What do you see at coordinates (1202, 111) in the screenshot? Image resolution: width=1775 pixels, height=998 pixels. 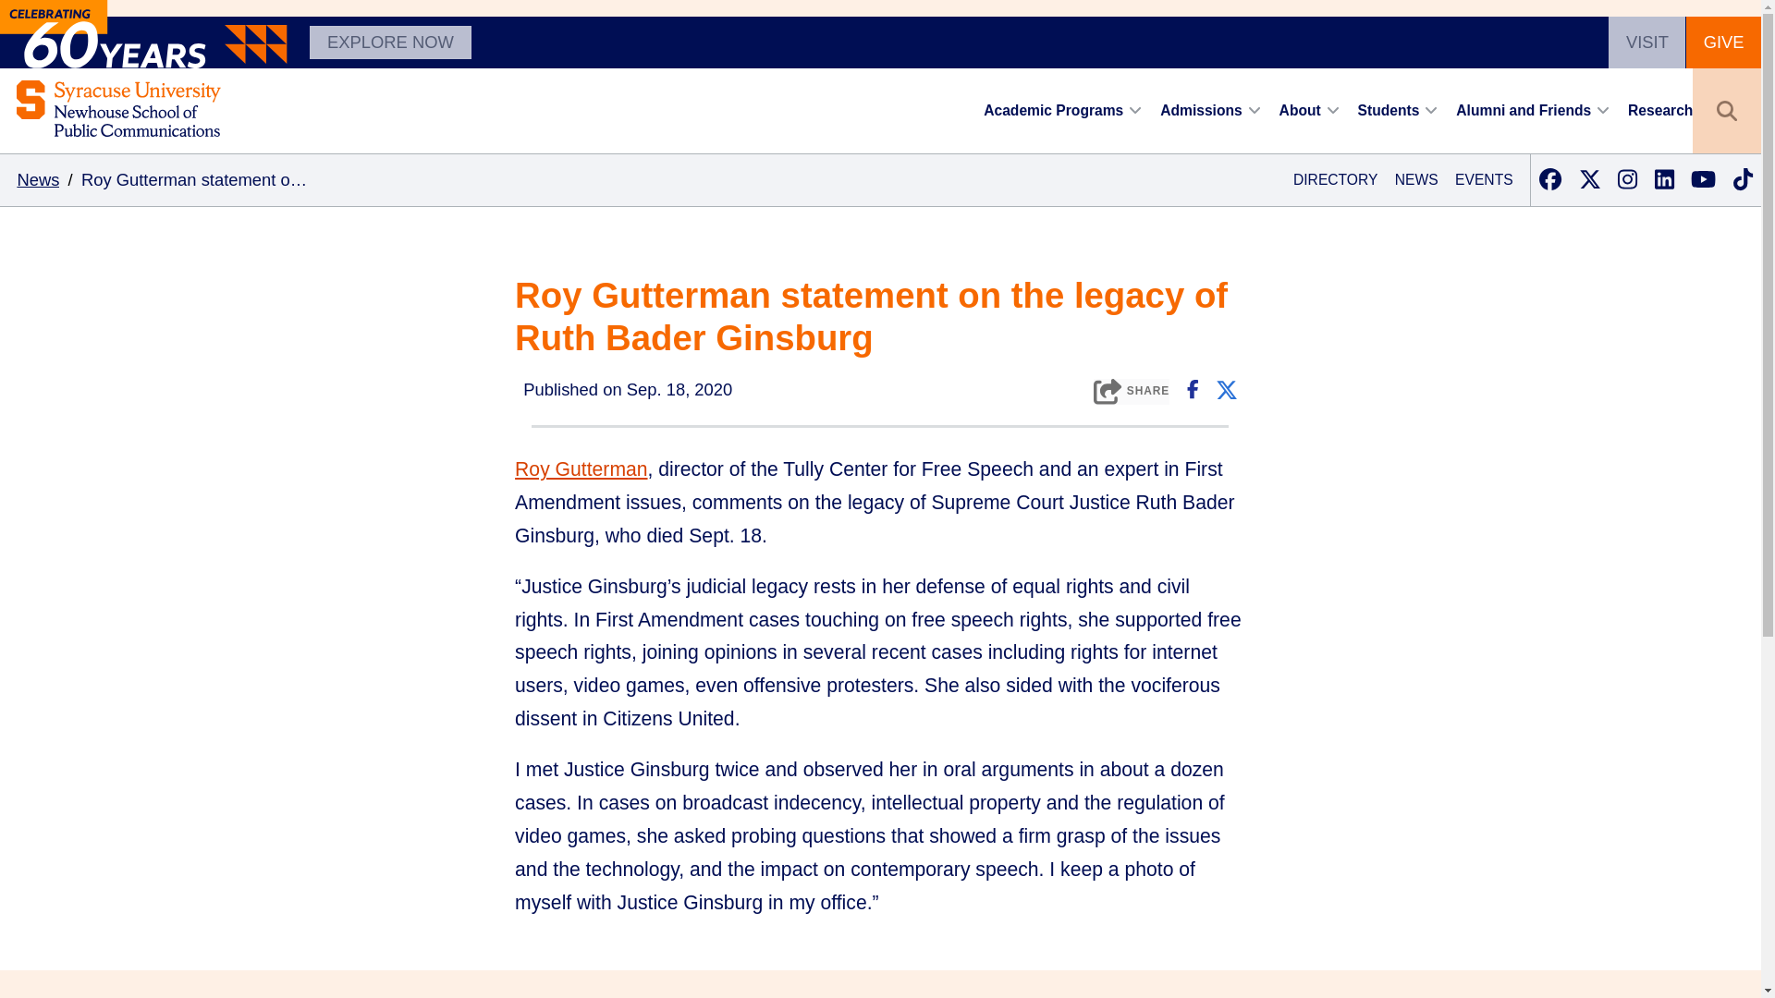 I see `Admissions` at bounding box center [1202, 111].